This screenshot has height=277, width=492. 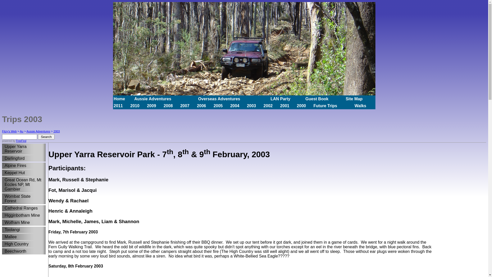 What do you see at coordinates (23, 199) in the screenshot?
I see `Wombat State Forest` at bounding box center [23, 199].